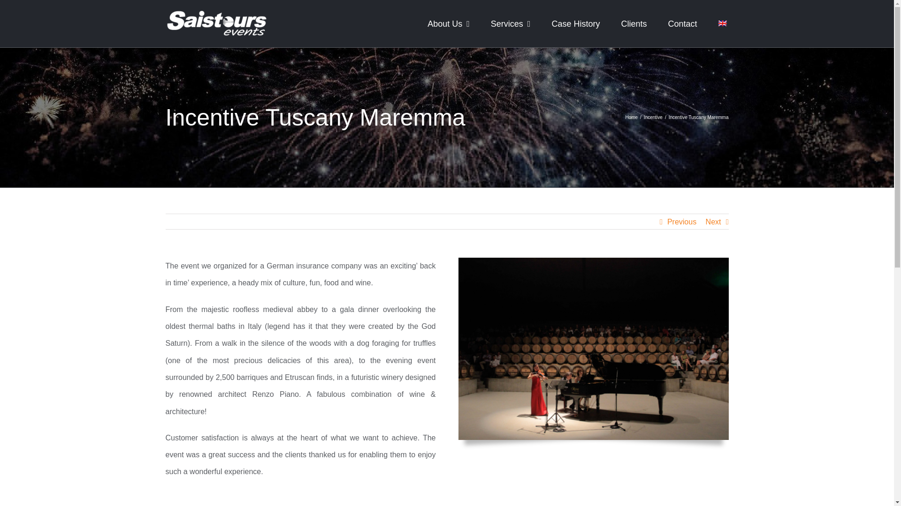 This screenshot has width=901, height=506. I want to click on English, so click(722, 23).